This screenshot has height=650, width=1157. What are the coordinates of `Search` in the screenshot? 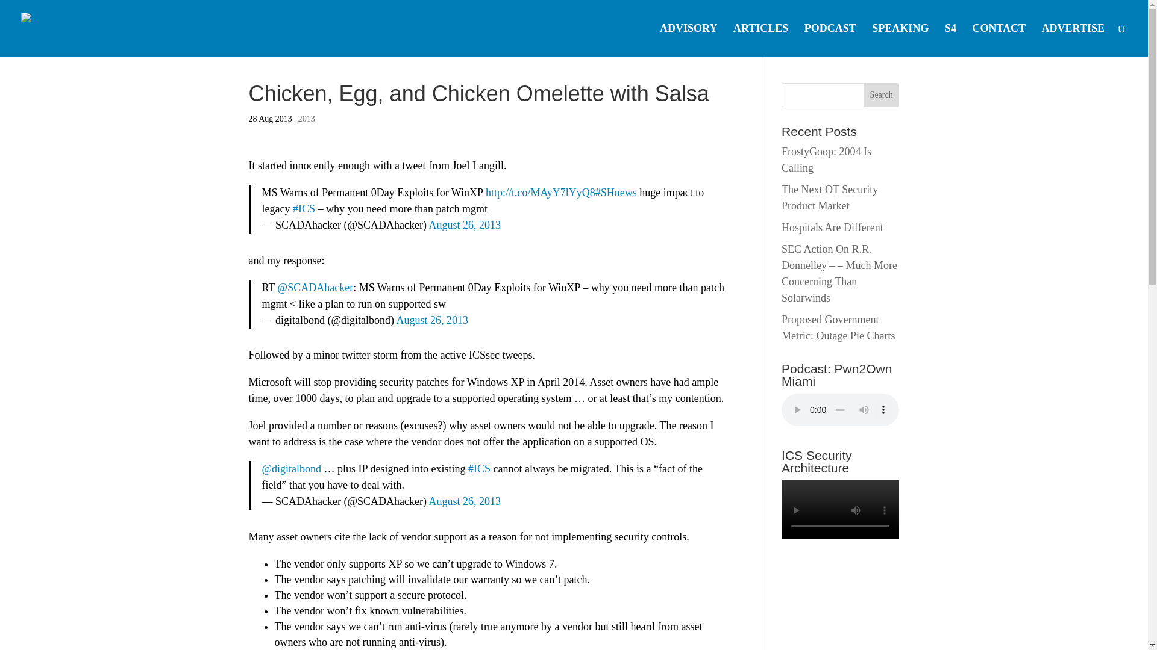 It's located at (881, 95).